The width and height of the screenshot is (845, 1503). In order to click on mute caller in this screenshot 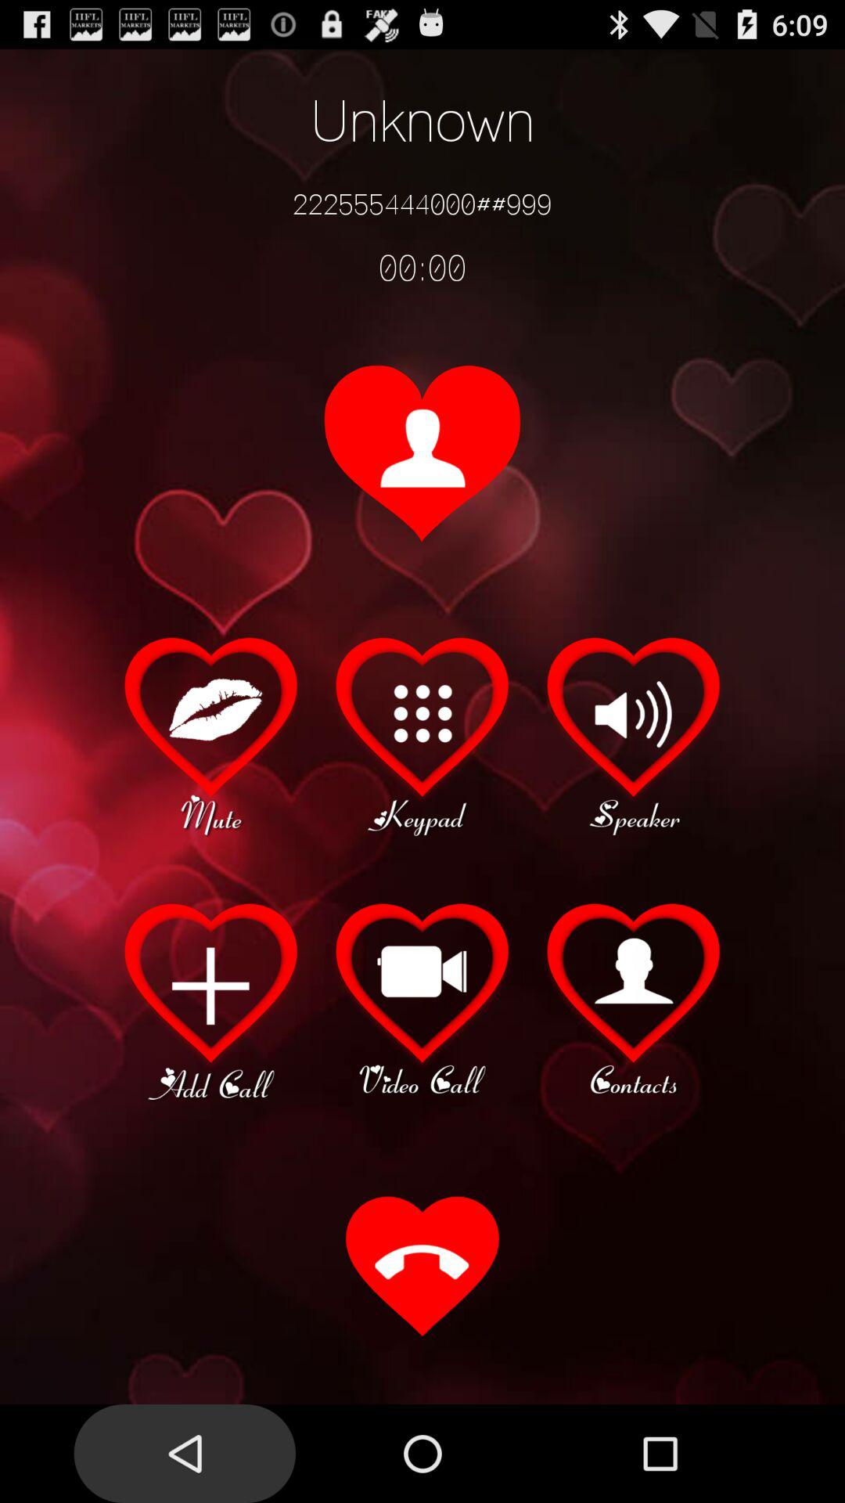, I will do `click(211, 734)`.